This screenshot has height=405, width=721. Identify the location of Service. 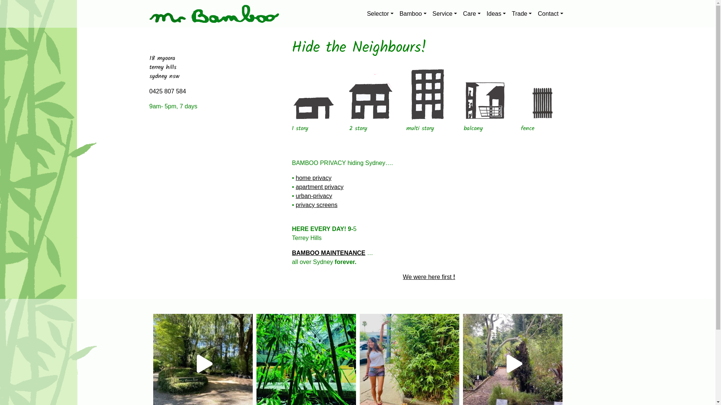
(445, 14).